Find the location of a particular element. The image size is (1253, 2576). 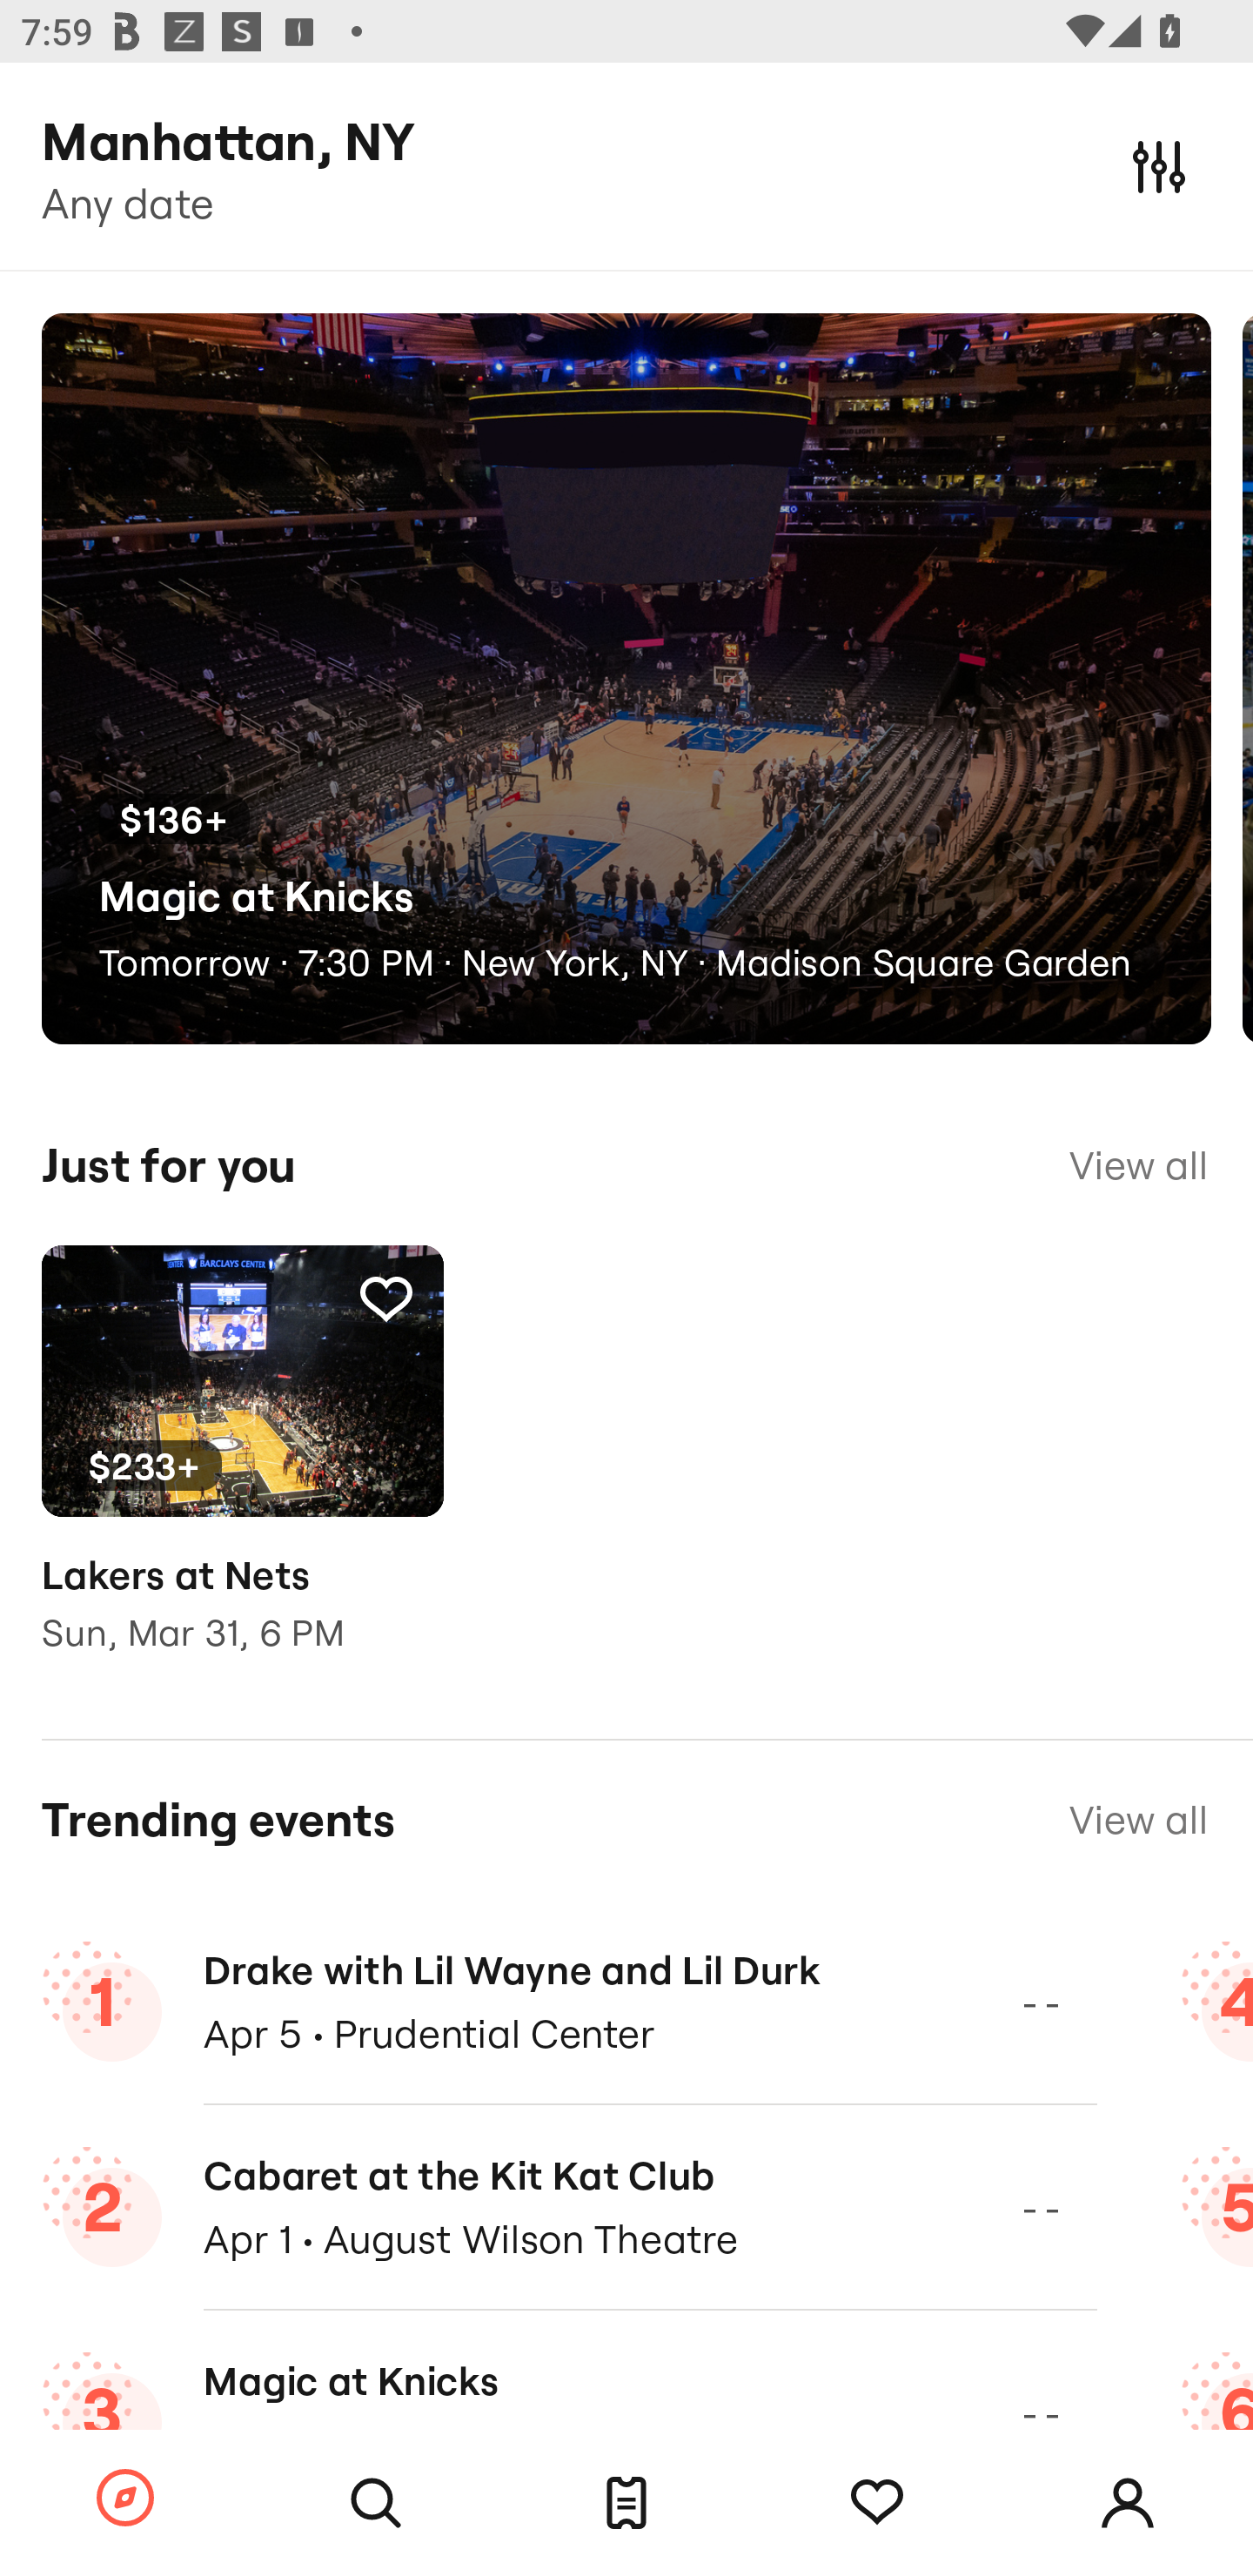

Tracking is located at coordinates (877, 2503).